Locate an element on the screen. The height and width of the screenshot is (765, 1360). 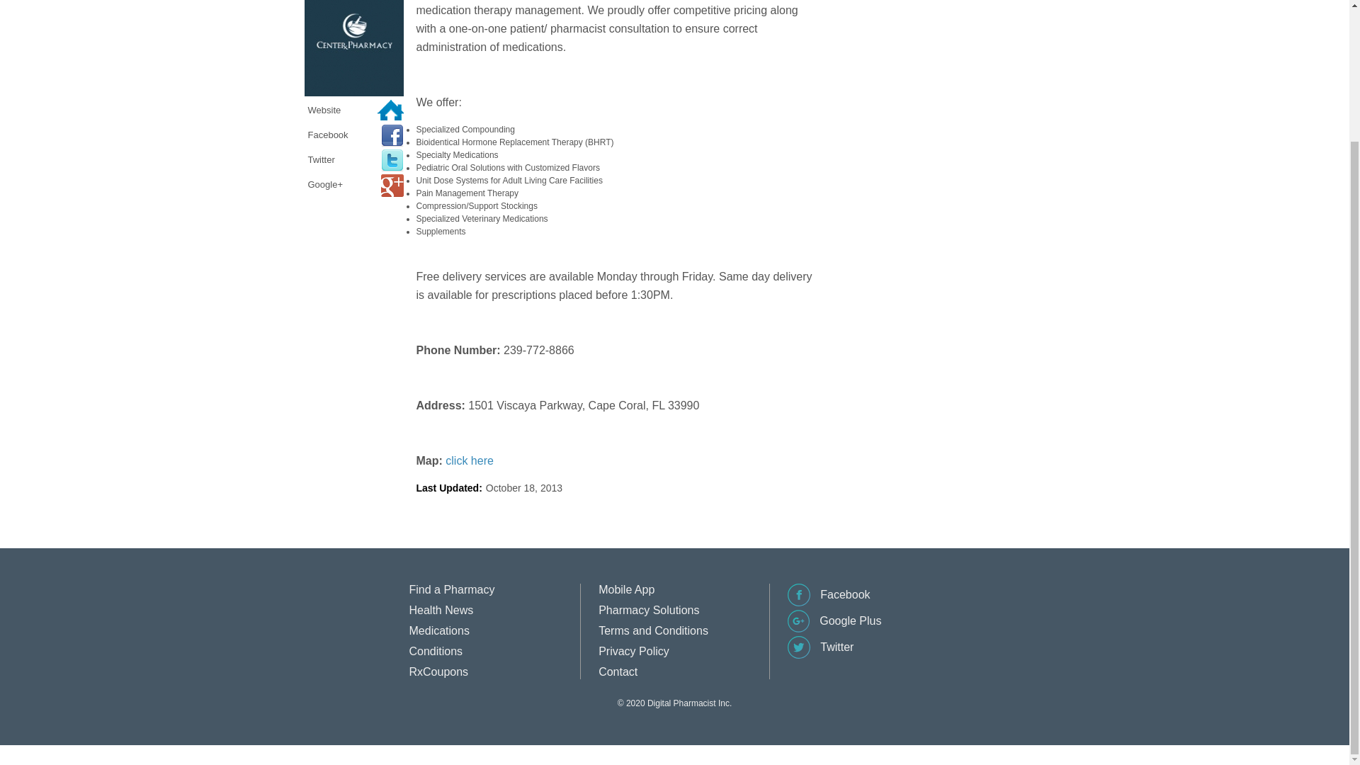
RxCoupons is located at coordinates (439, 671).